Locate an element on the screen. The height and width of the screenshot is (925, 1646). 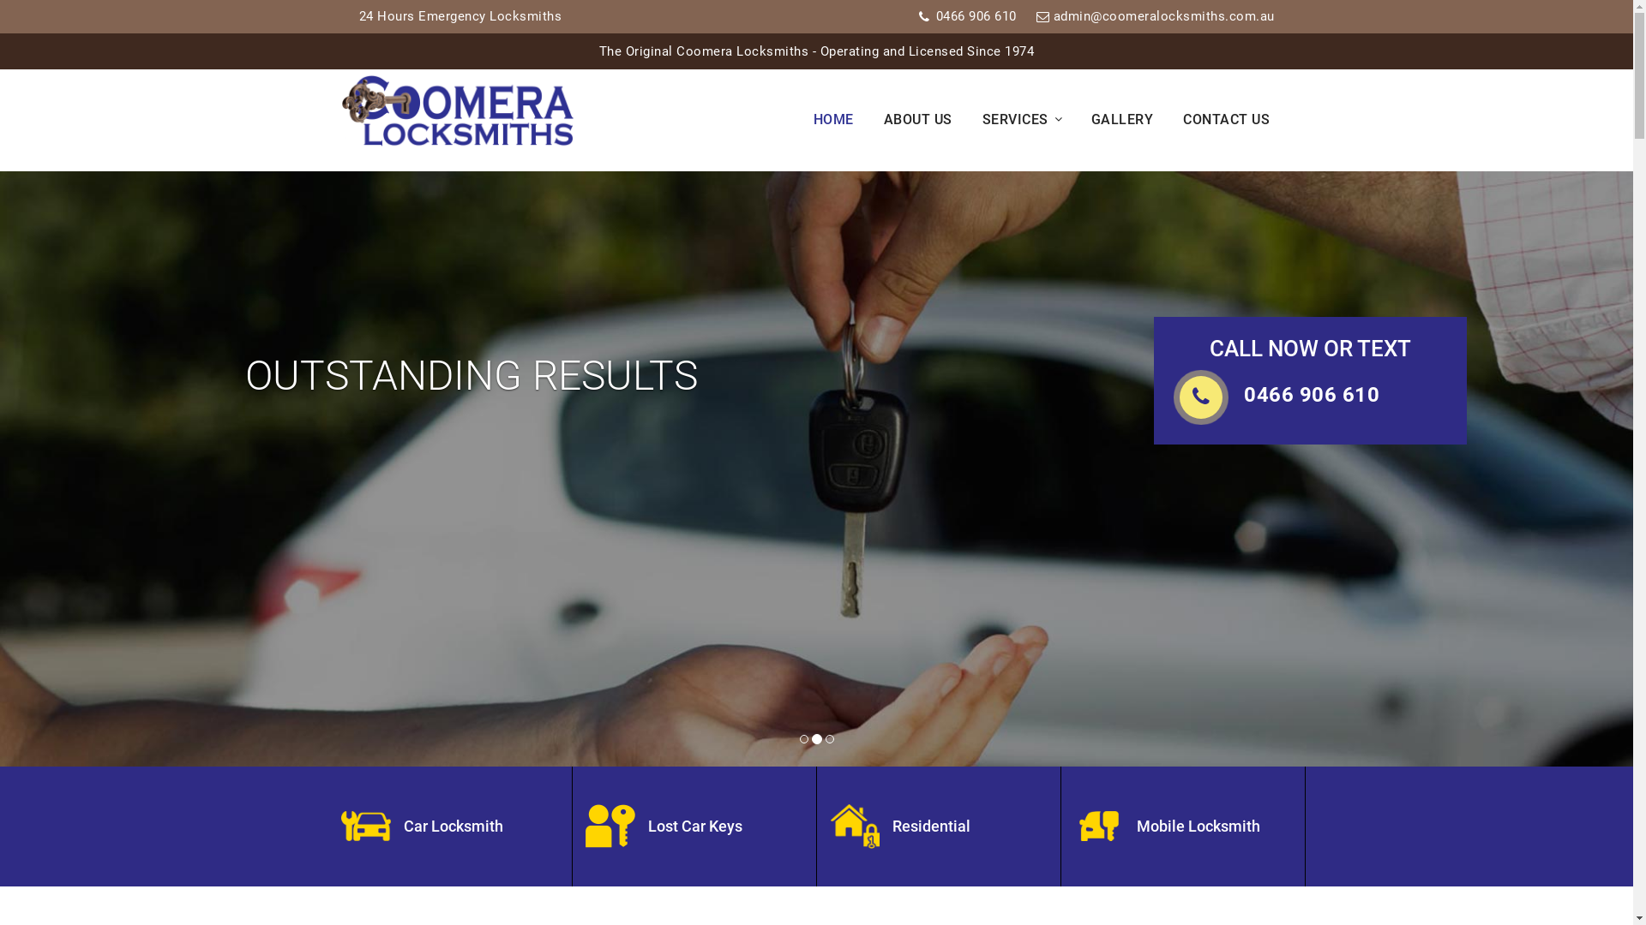
Mobile Locksmiths Coomera is located at coordinates (816, 469).